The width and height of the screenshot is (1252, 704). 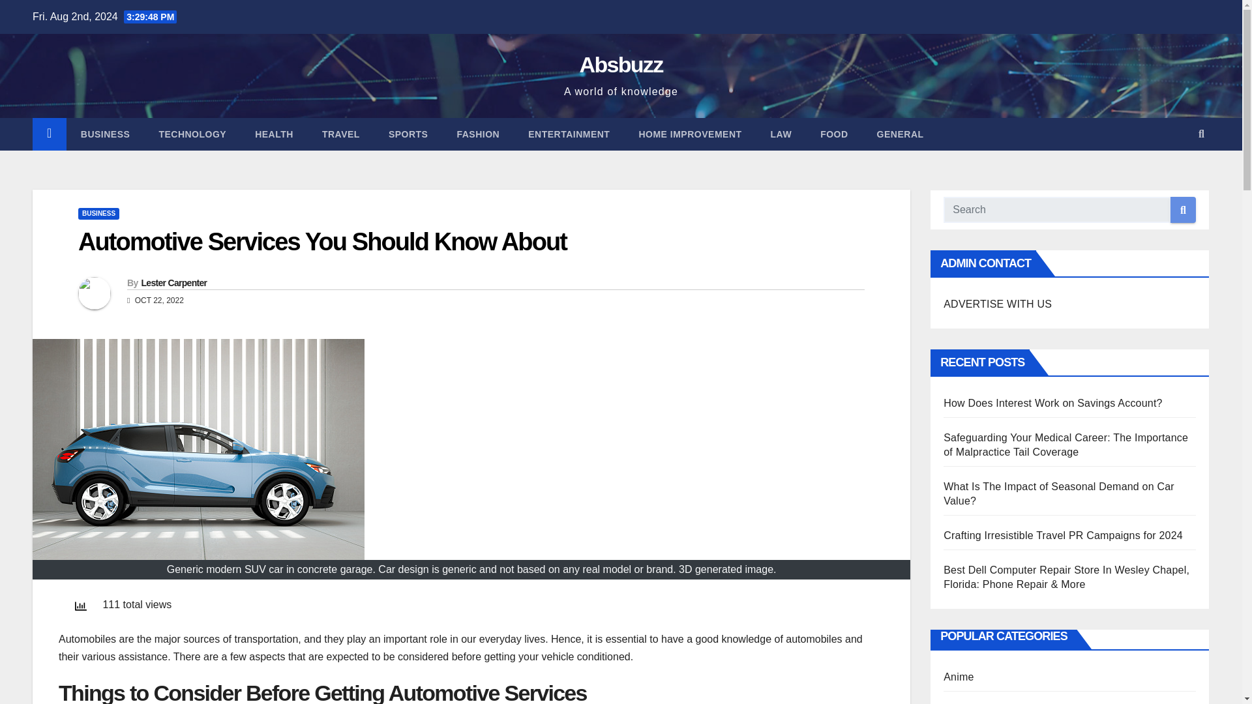 What do you see at coordinates (192, 134) in the screenshot?
I see `TECHNOLOGY` at bounding box center [192, 134].